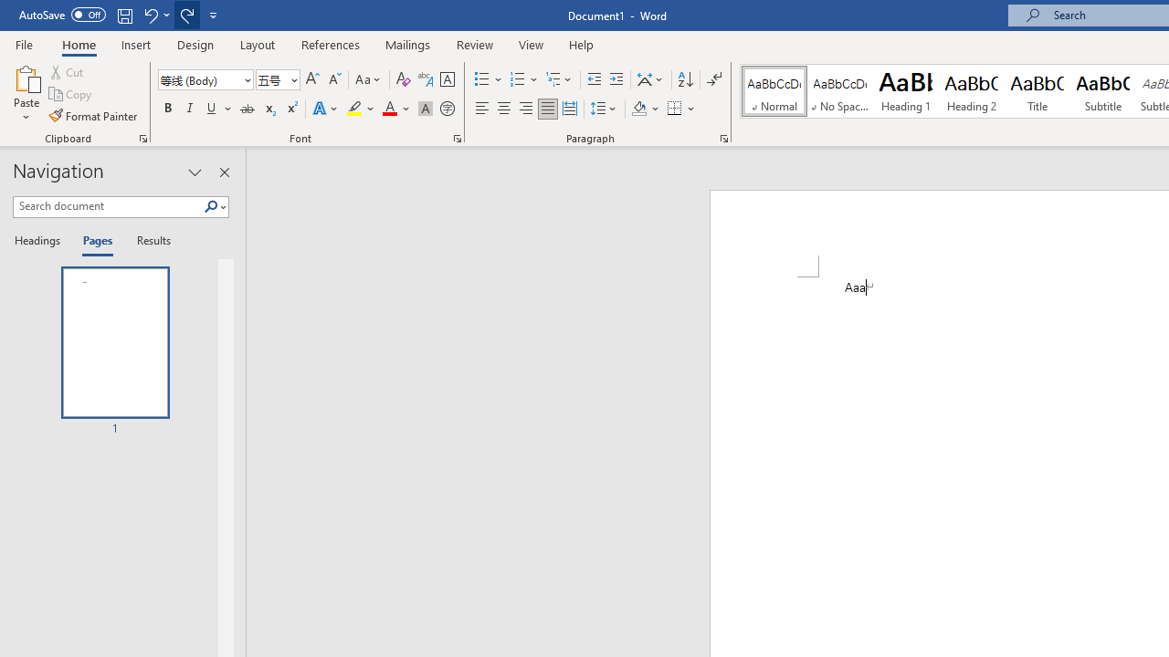  Describe the element at coordinates (560, 80) in the screenshot. I see `Multilevel List` at that location.